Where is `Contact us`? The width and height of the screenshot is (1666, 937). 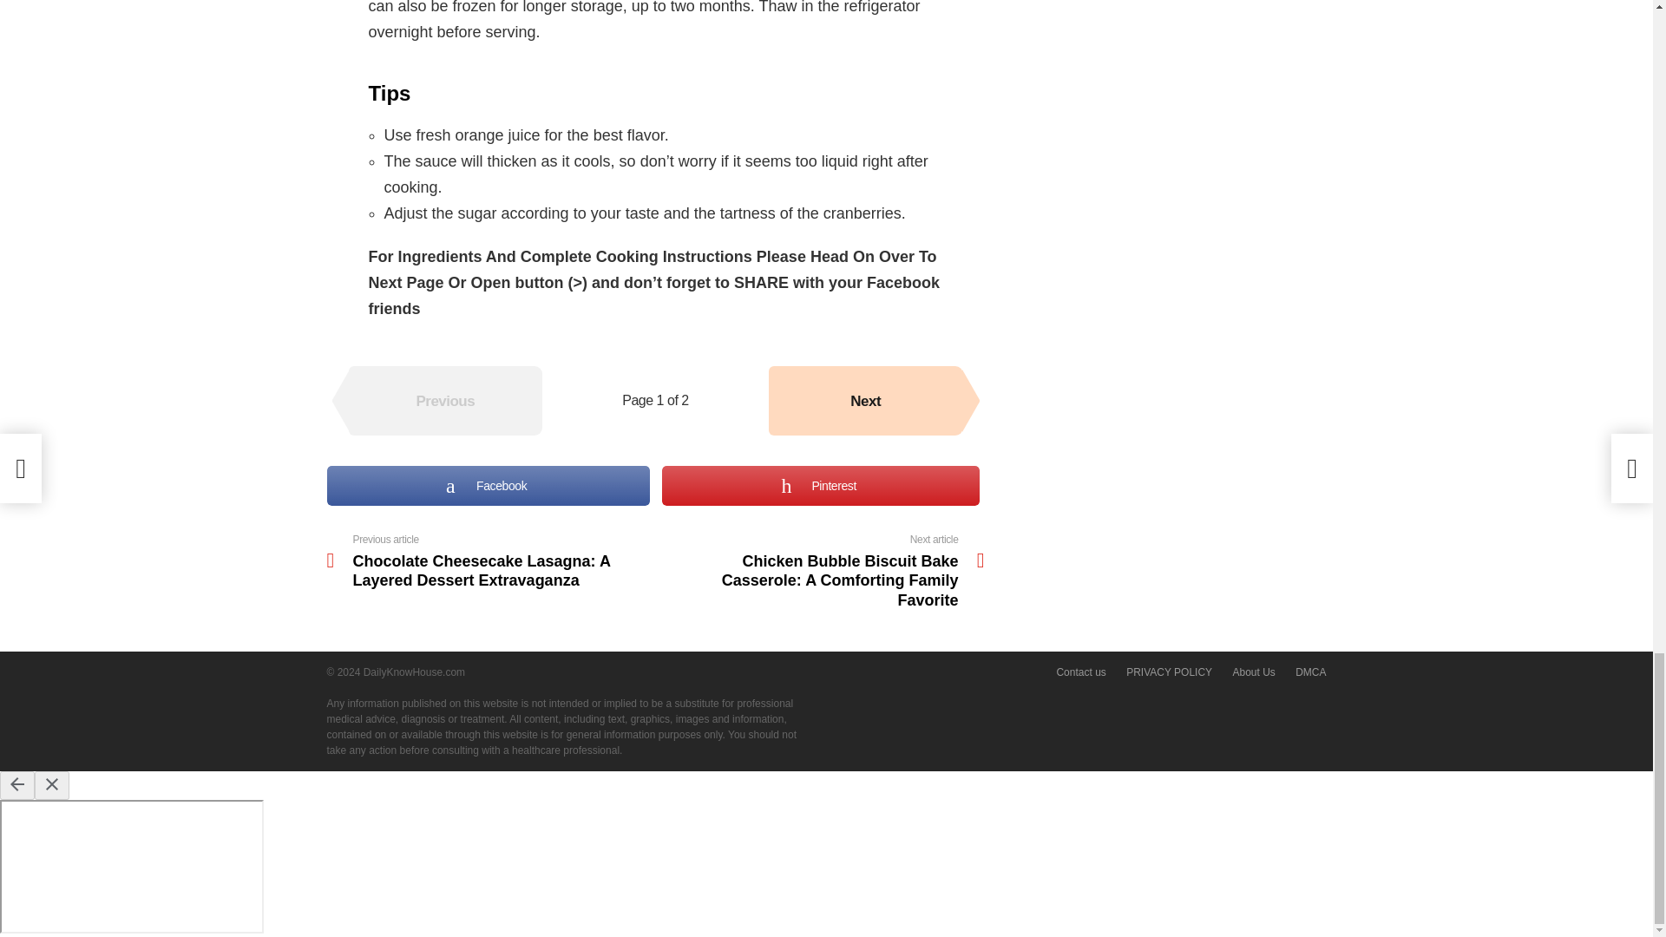
Contact us is located at coordinates (1081, 672).